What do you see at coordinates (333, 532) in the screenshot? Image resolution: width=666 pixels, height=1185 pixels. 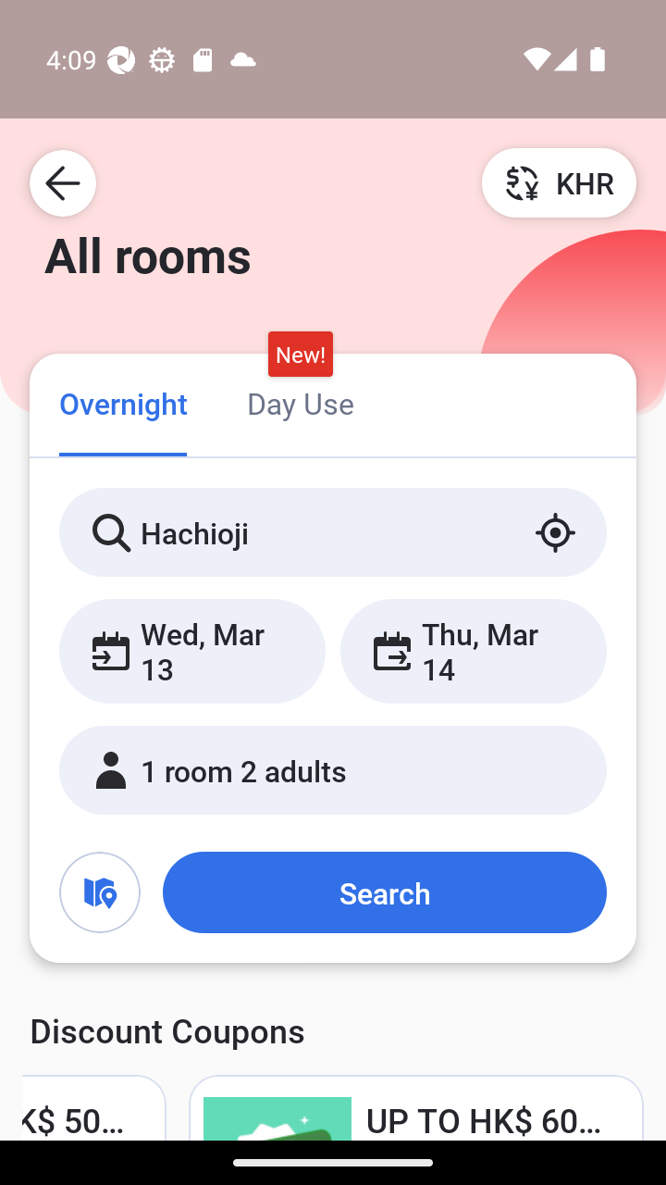 I see `Hachioji` at bounding box center [333, 532].